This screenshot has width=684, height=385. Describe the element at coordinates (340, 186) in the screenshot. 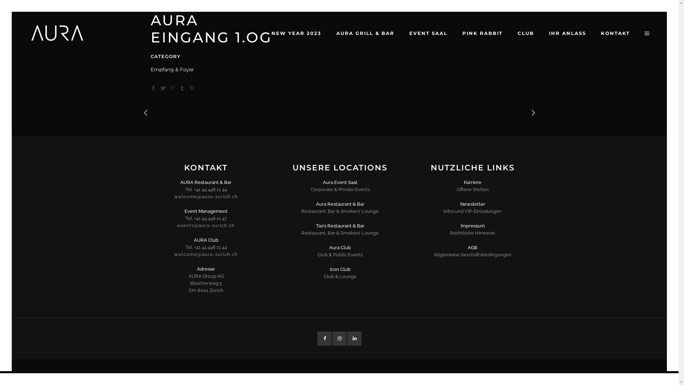

I see `Aura Event Saal
Corporate & Private Events` at that location.